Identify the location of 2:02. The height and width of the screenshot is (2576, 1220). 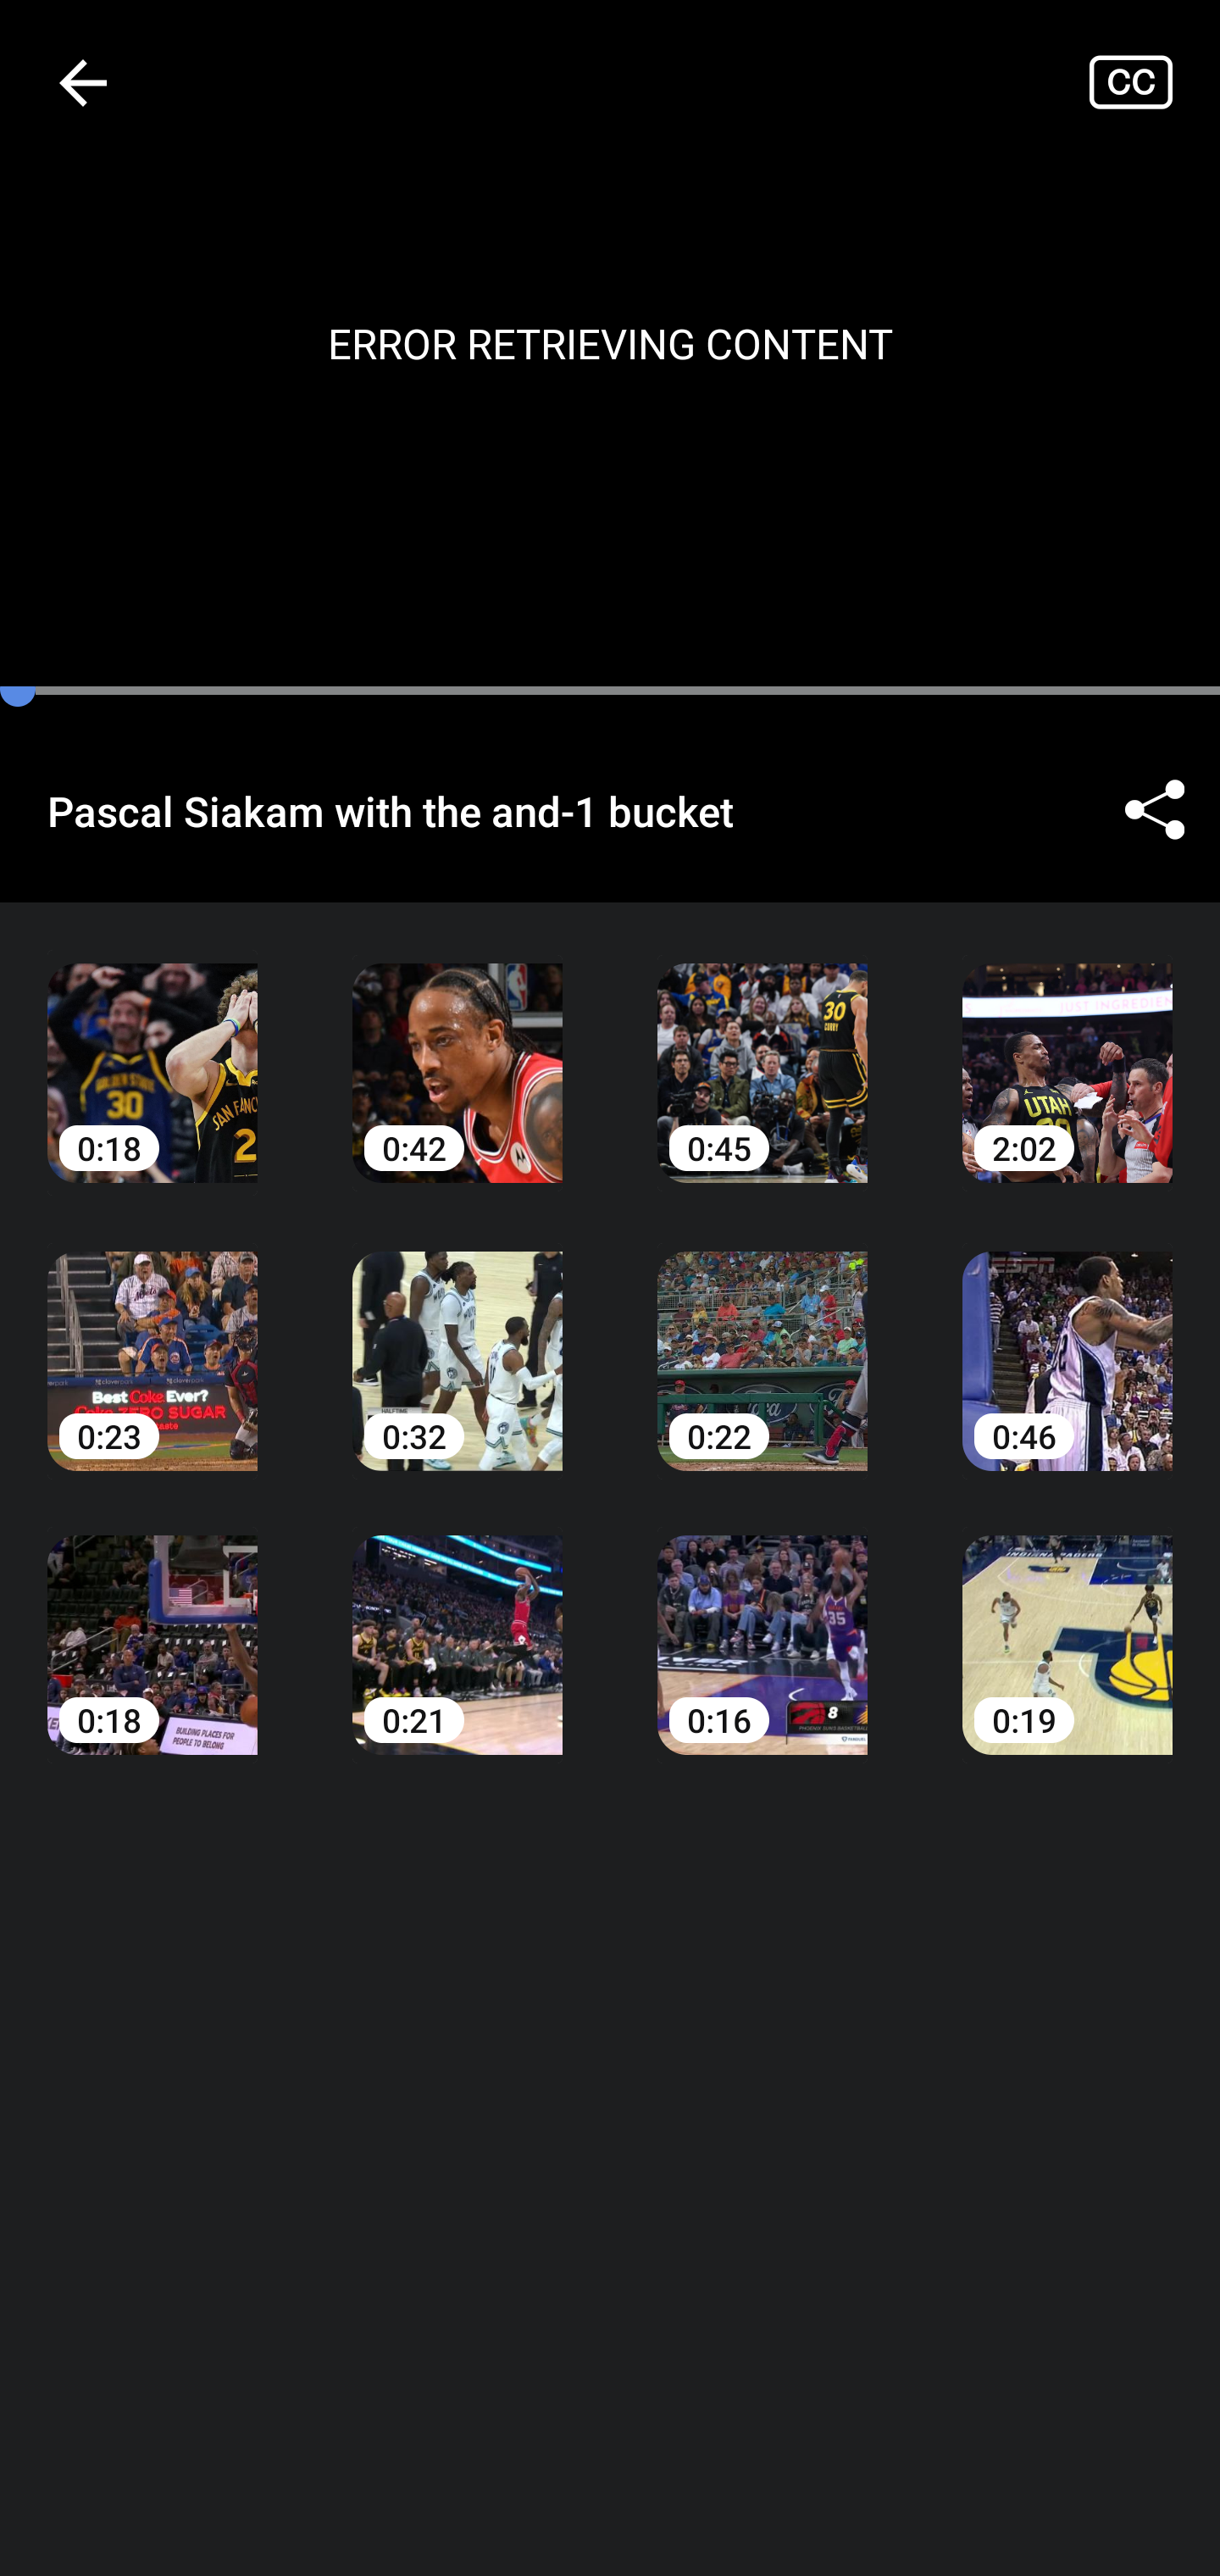
(1067, 1048).